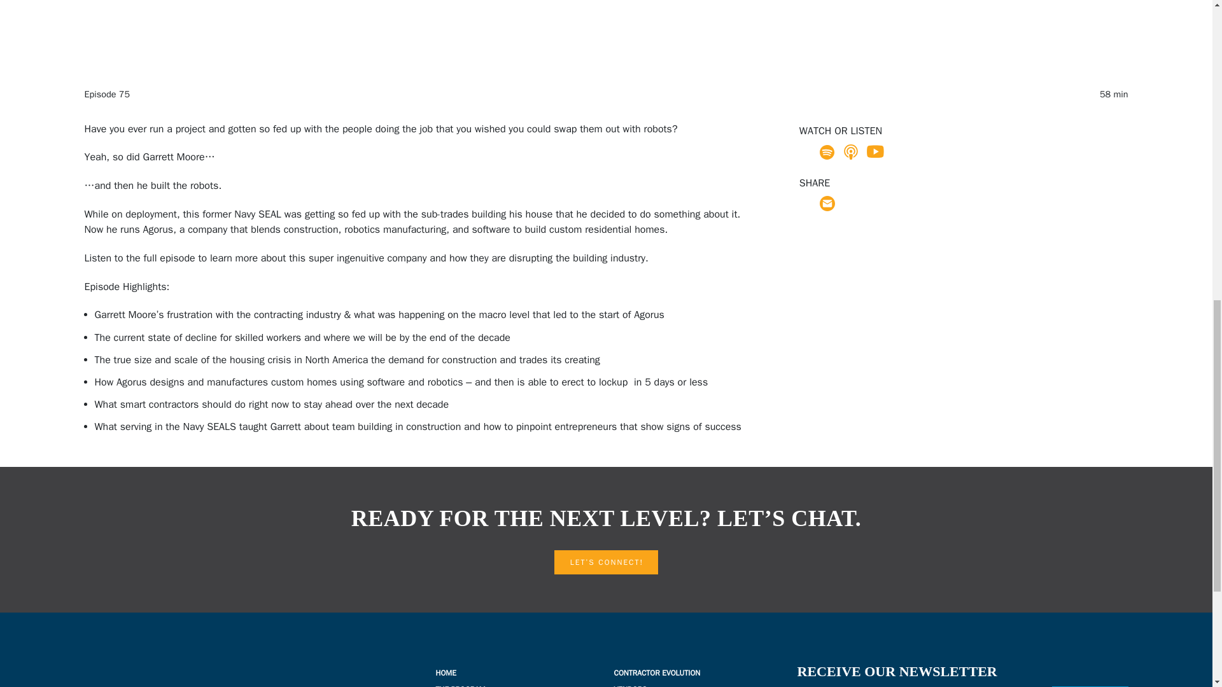 Image resolution: width=1222 pixels, height=687 pixels. What do you see at coordinates (827, 151) in the screenshot?
I see `spotify` at bounding box center [827, 151].